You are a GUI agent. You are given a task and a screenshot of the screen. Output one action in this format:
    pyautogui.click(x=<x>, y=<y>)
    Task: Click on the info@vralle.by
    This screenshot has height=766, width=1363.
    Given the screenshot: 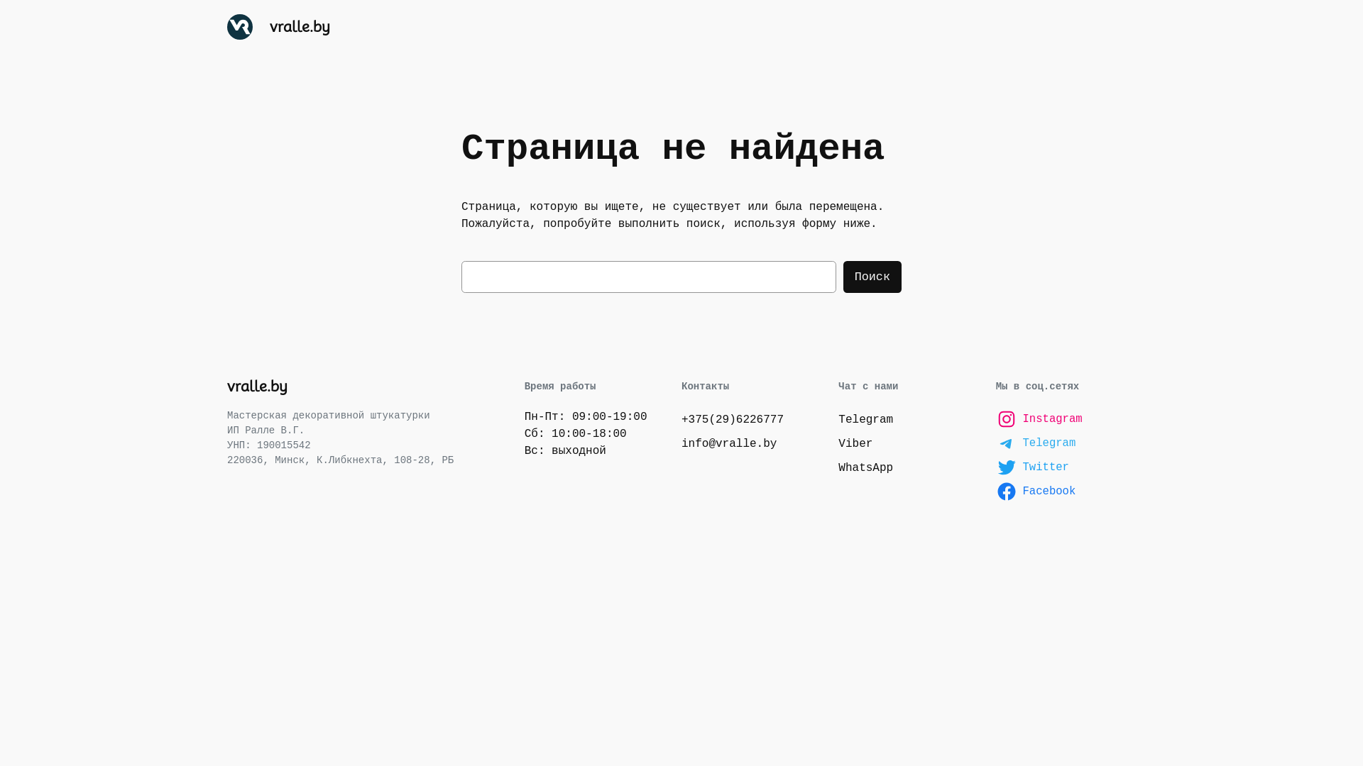 What is the action you would take?
    pyautogui.click(x=729, y=444)
    